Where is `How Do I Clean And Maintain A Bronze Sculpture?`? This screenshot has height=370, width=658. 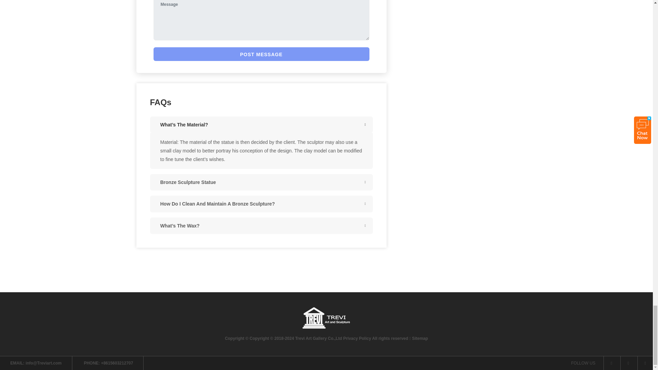 How Do I Clean And Maintain A Bronze Sculpture? is located at coordinates (261, 203).